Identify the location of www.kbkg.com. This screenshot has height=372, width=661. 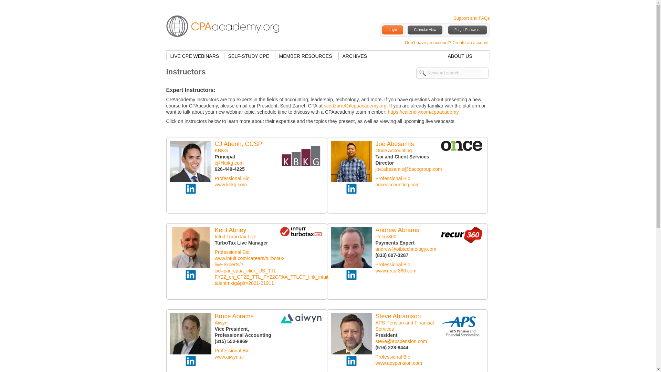
(231, 185).